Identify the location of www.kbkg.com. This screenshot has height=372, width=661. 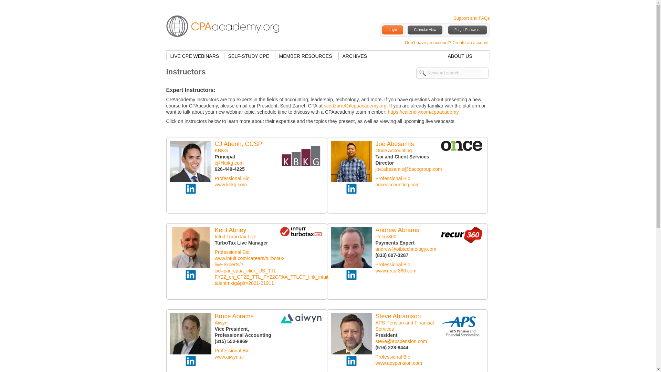
(231, 185).